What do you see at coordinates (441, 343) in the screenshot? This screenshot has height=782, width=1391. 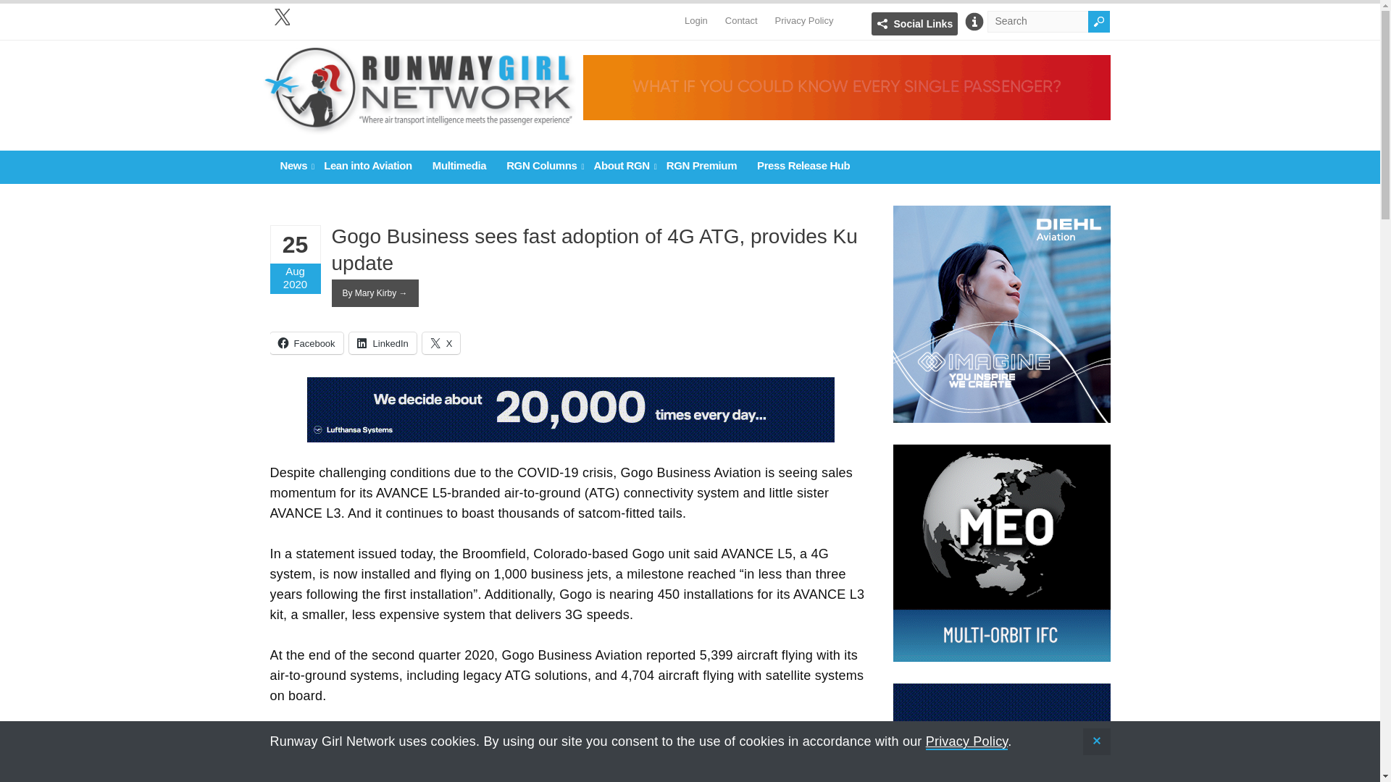 I see `Click to share on X` at bounding box center [441, 343].